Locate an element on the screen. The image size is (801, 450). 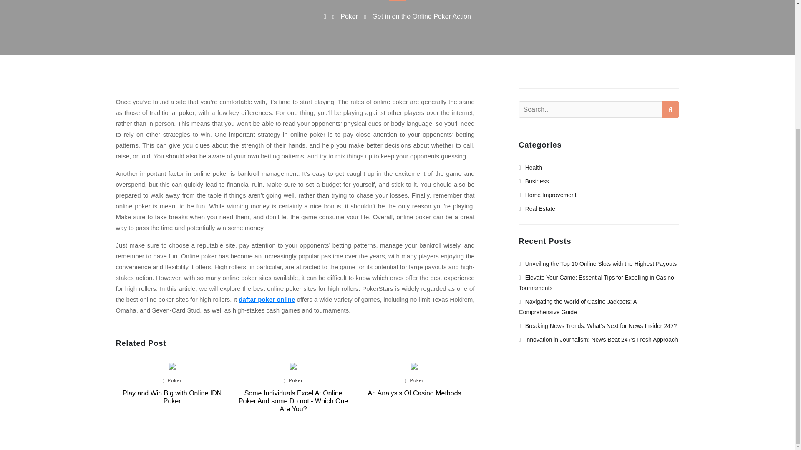
Search is located at coordinates (670, 109).